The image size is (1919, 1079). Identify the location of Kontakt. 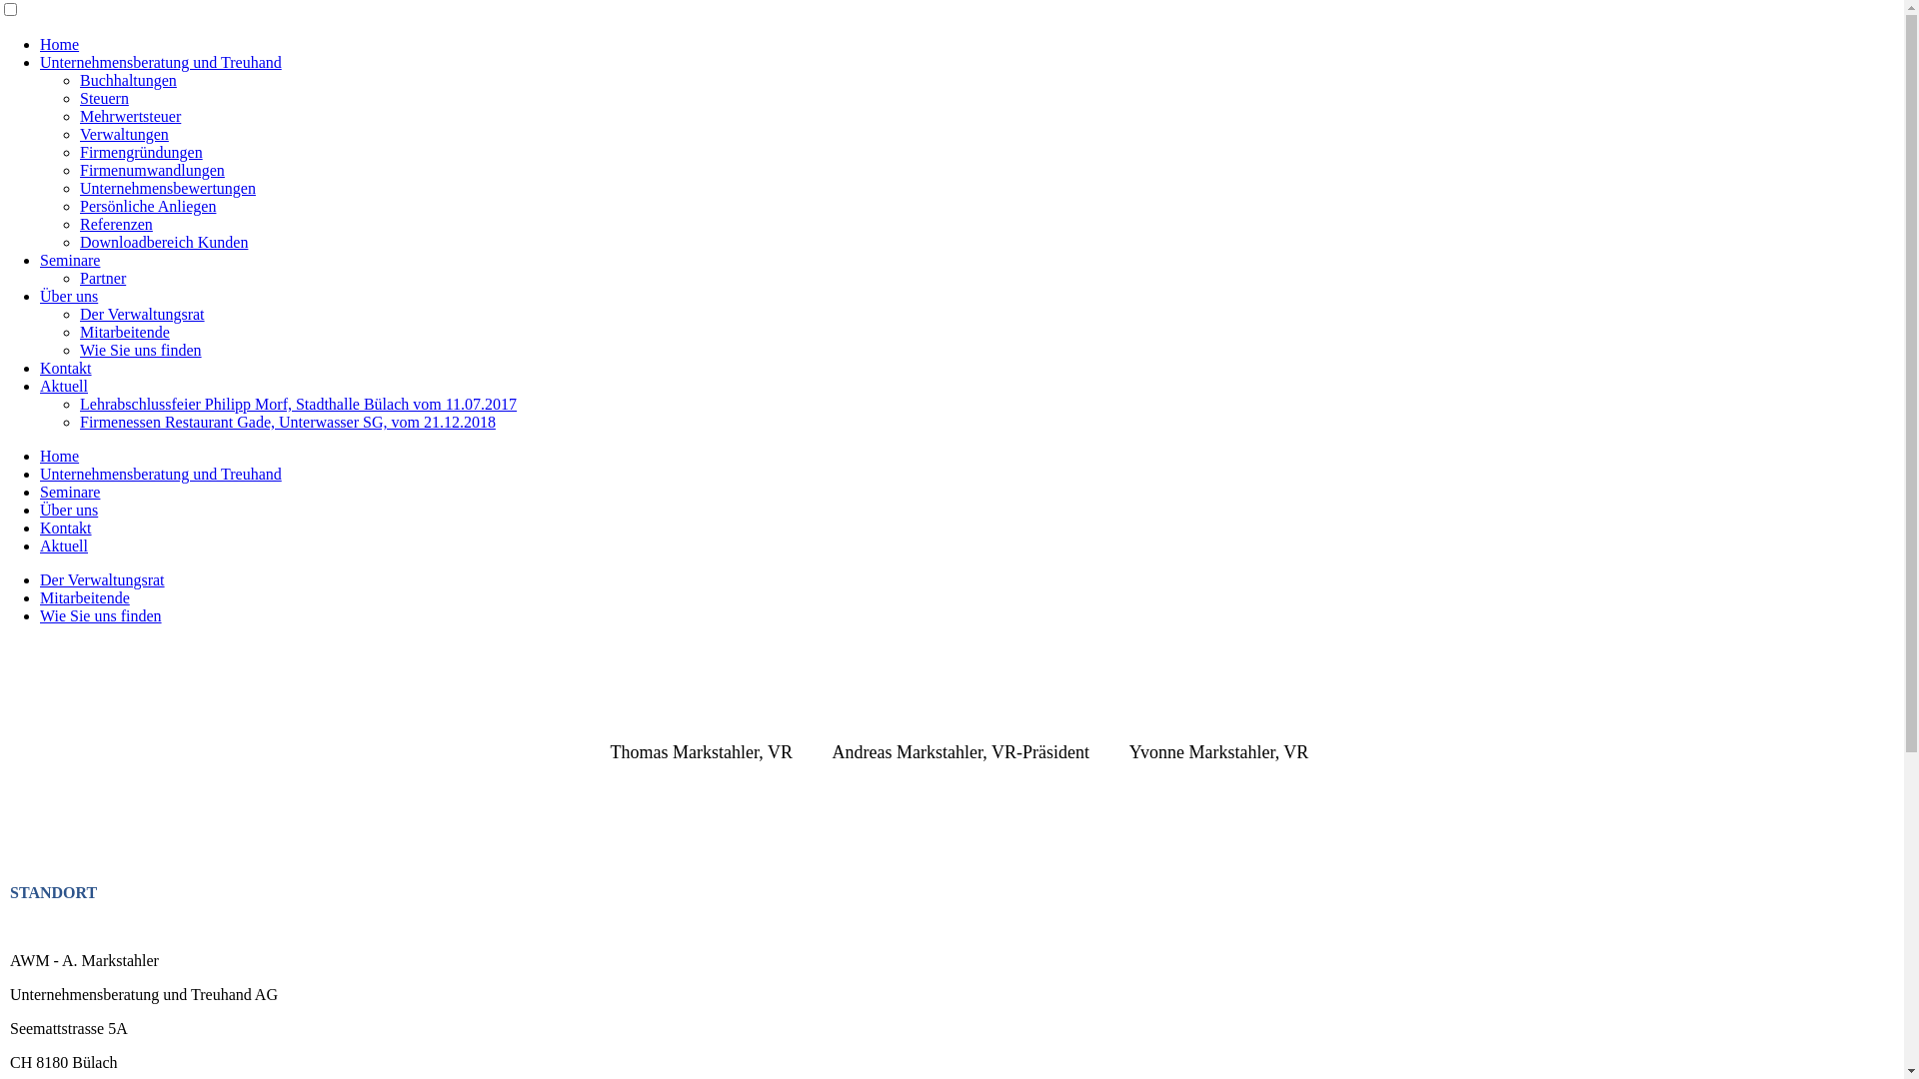
(66, 528).